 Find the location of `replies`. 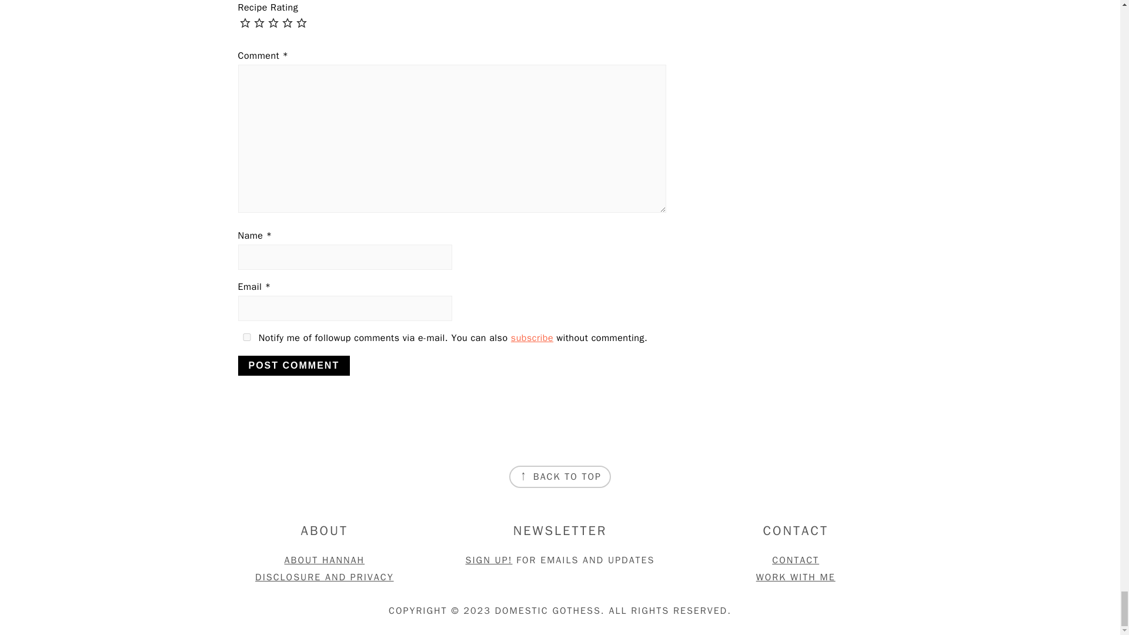

replies is located at coordinates (246, 337).